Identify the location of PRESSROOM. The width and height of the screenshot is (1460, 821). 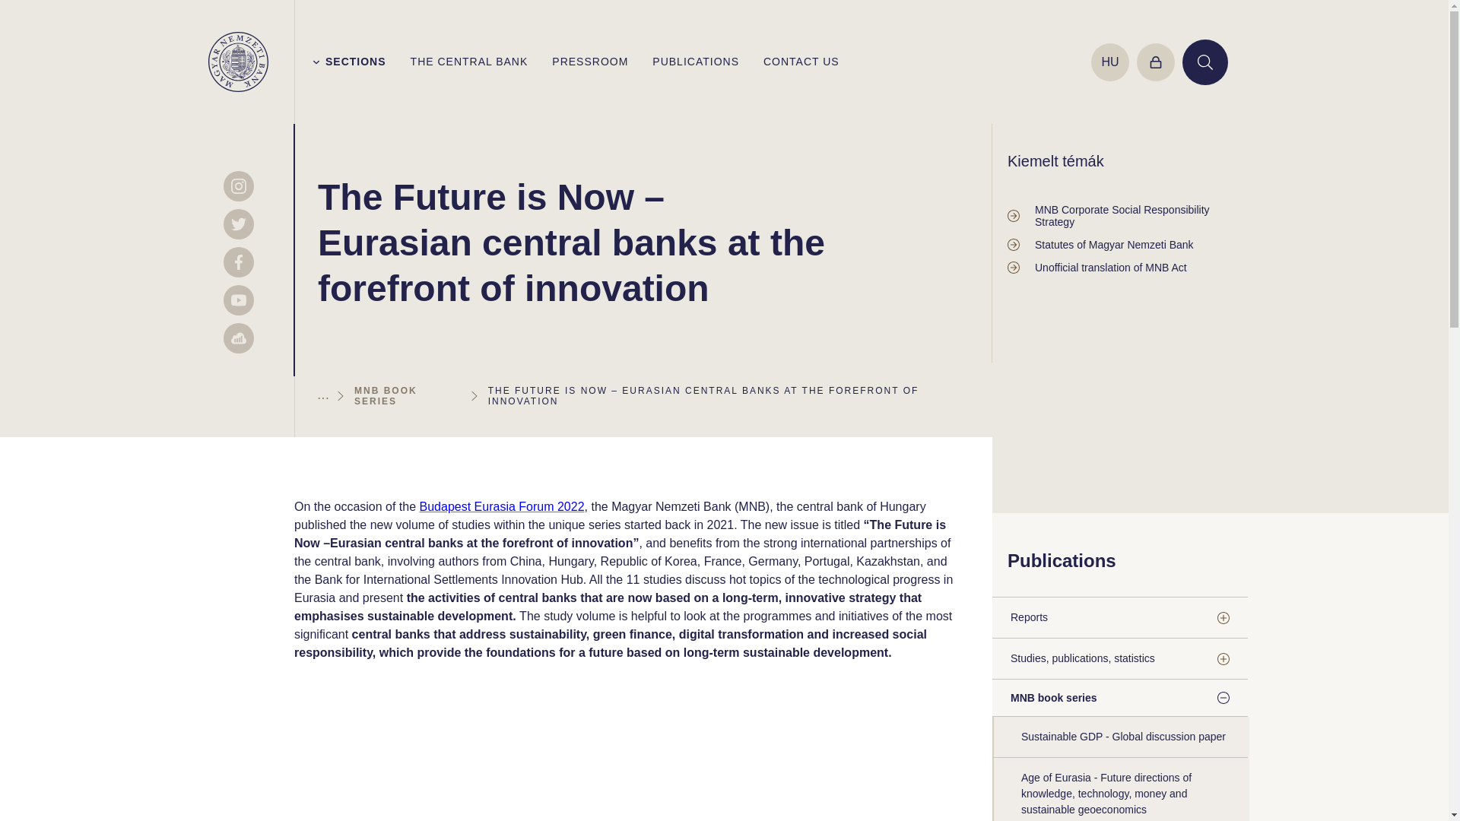
(589, 61).